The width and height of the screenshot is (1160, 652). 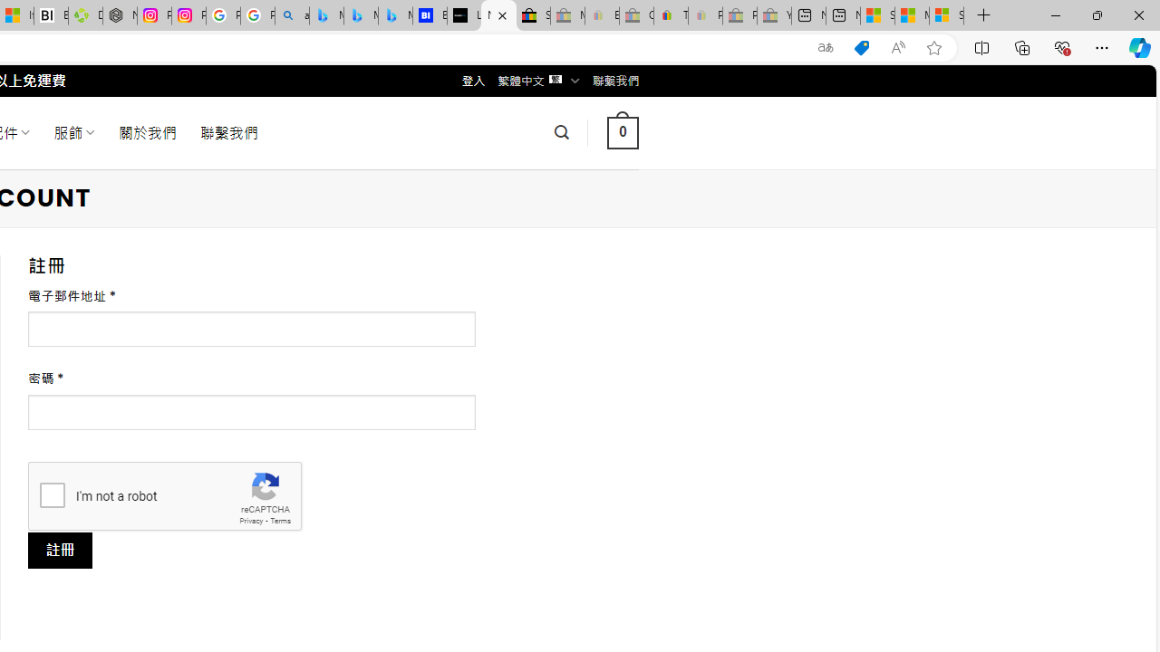 I want to click on Press Room - eBay Inc. - Sleeping, so click(x=739, y=16).